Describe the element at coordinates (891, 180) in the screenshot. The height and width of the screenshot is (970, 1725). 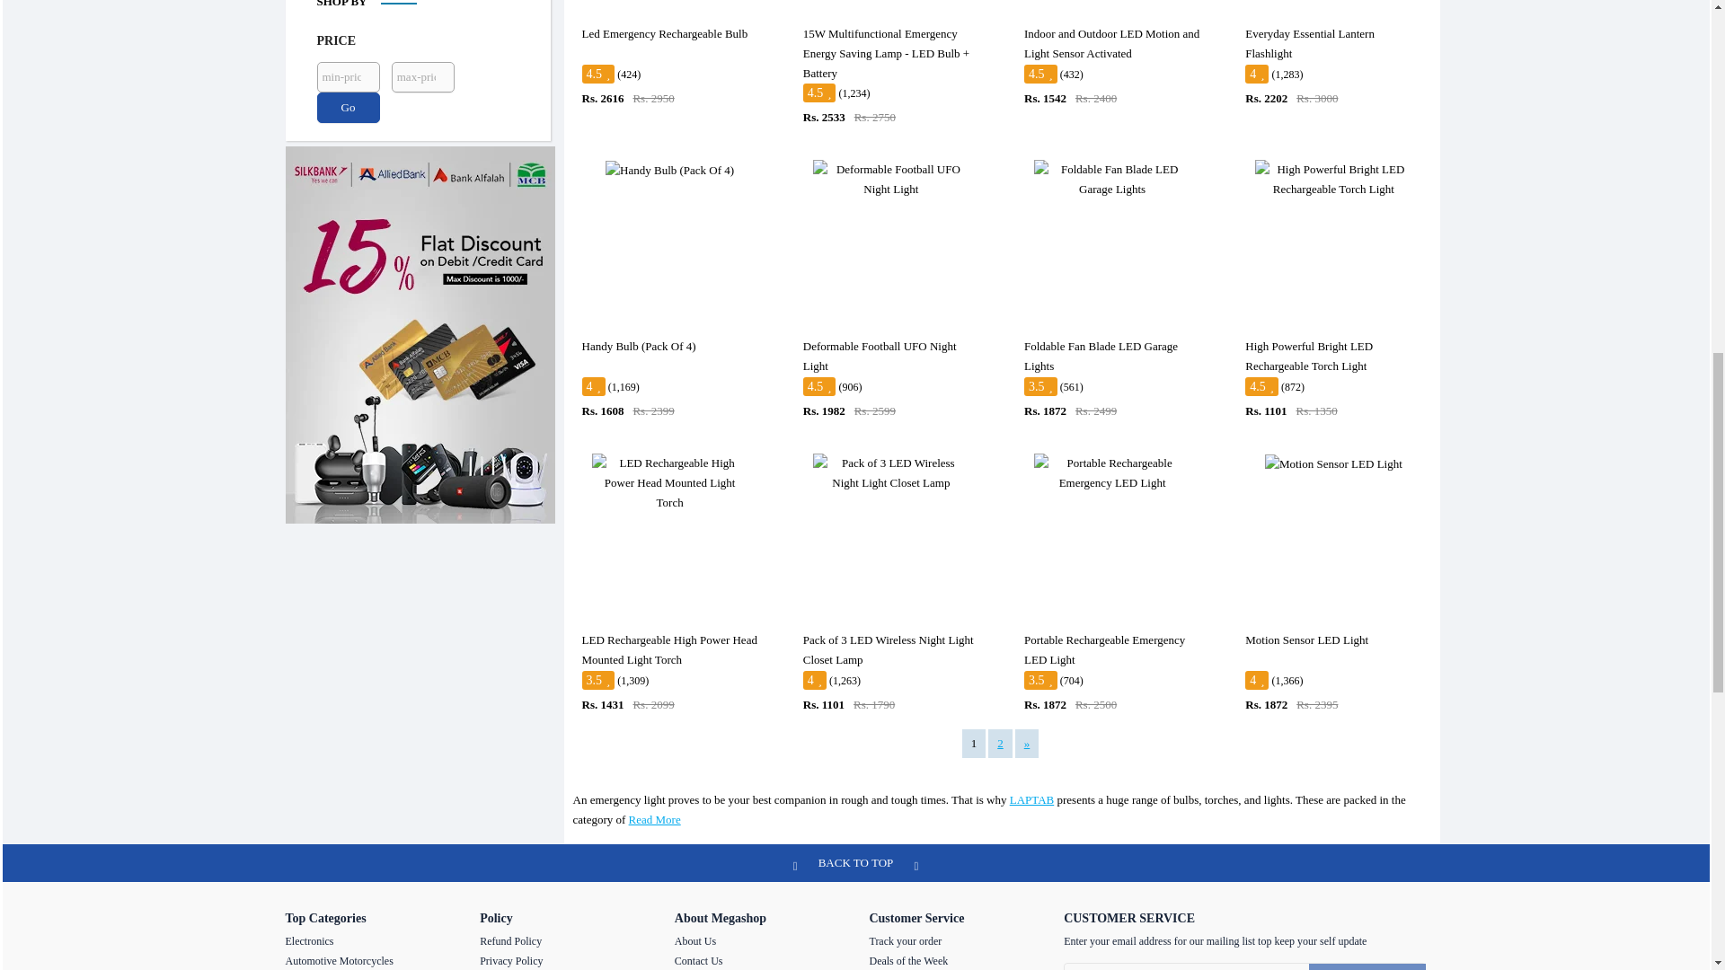
I see `Deformable Football UFO Night Light` at that location.